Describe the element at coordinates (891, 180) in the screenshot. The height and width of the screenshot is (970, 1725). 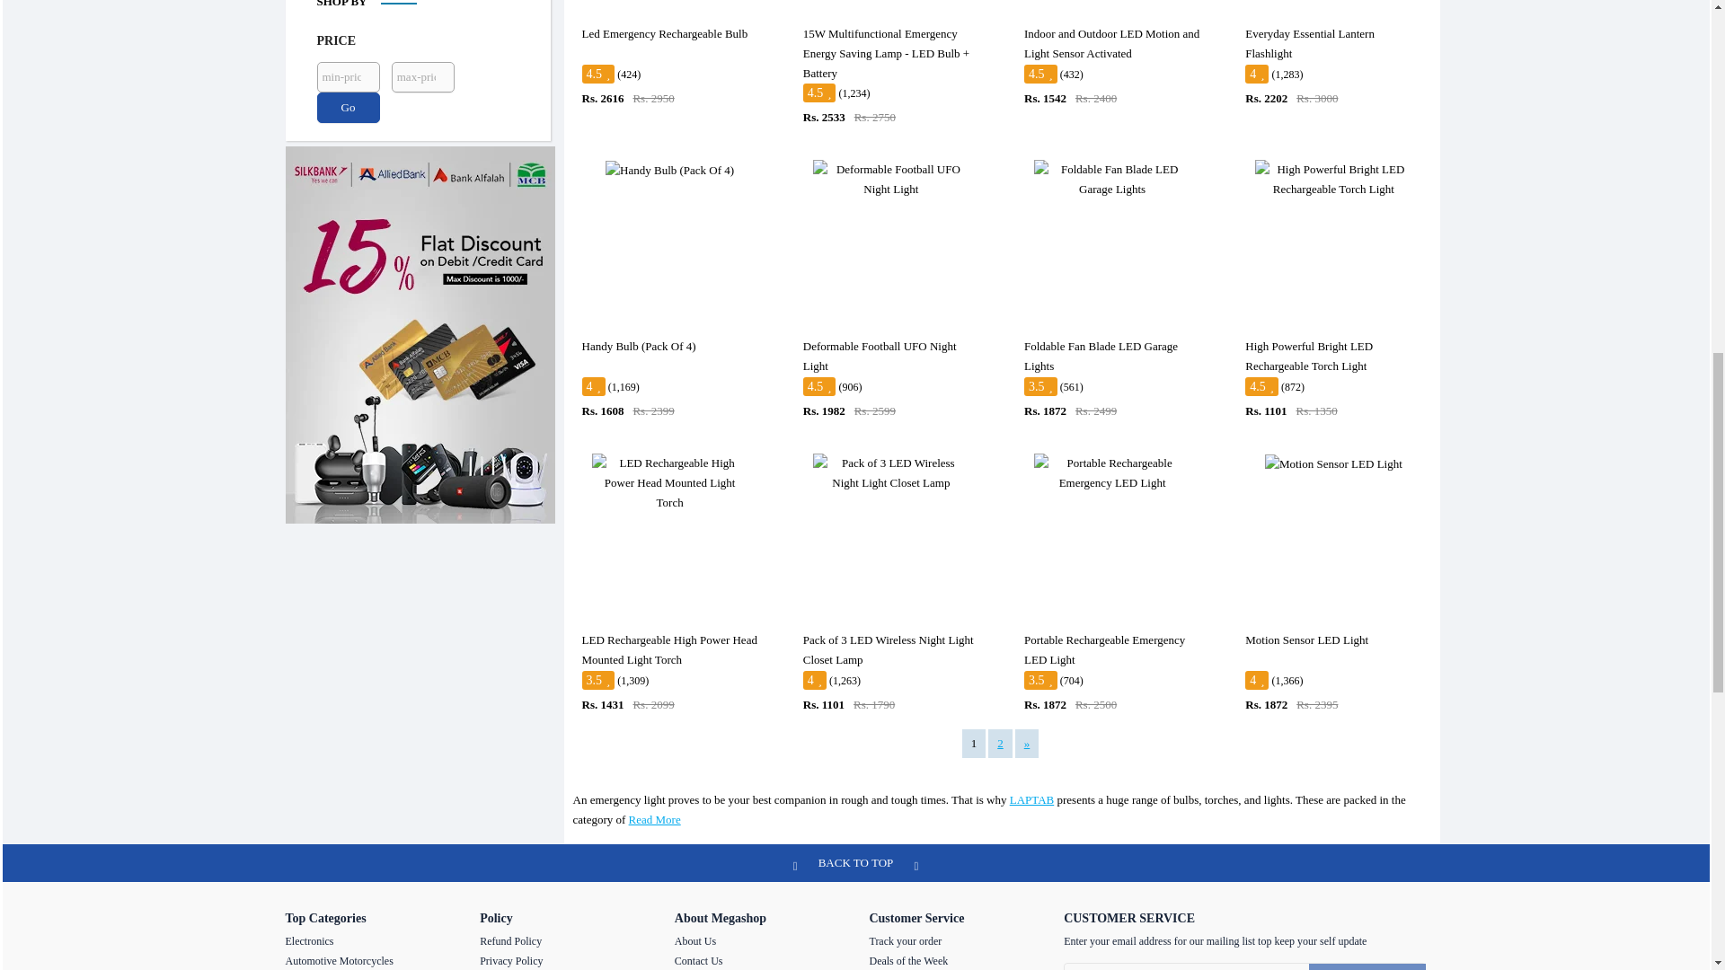
I see `Deformable Football UFO Night Light` at that location.